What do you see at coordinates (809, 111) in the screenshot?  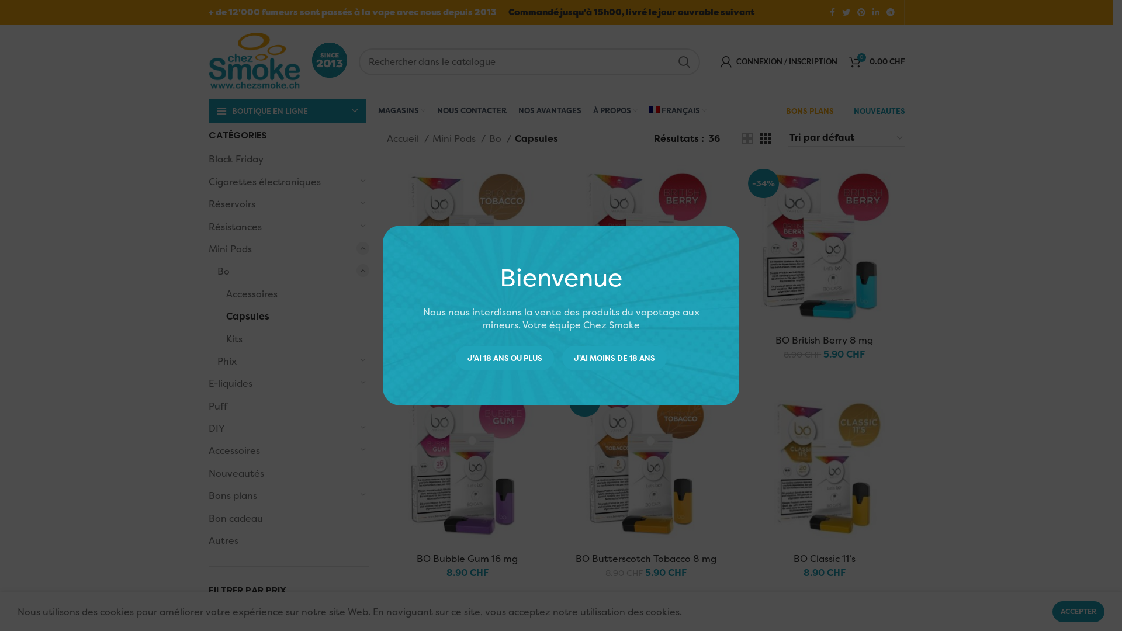 I see `BONS PLANS` at bounding box center [809, 111].